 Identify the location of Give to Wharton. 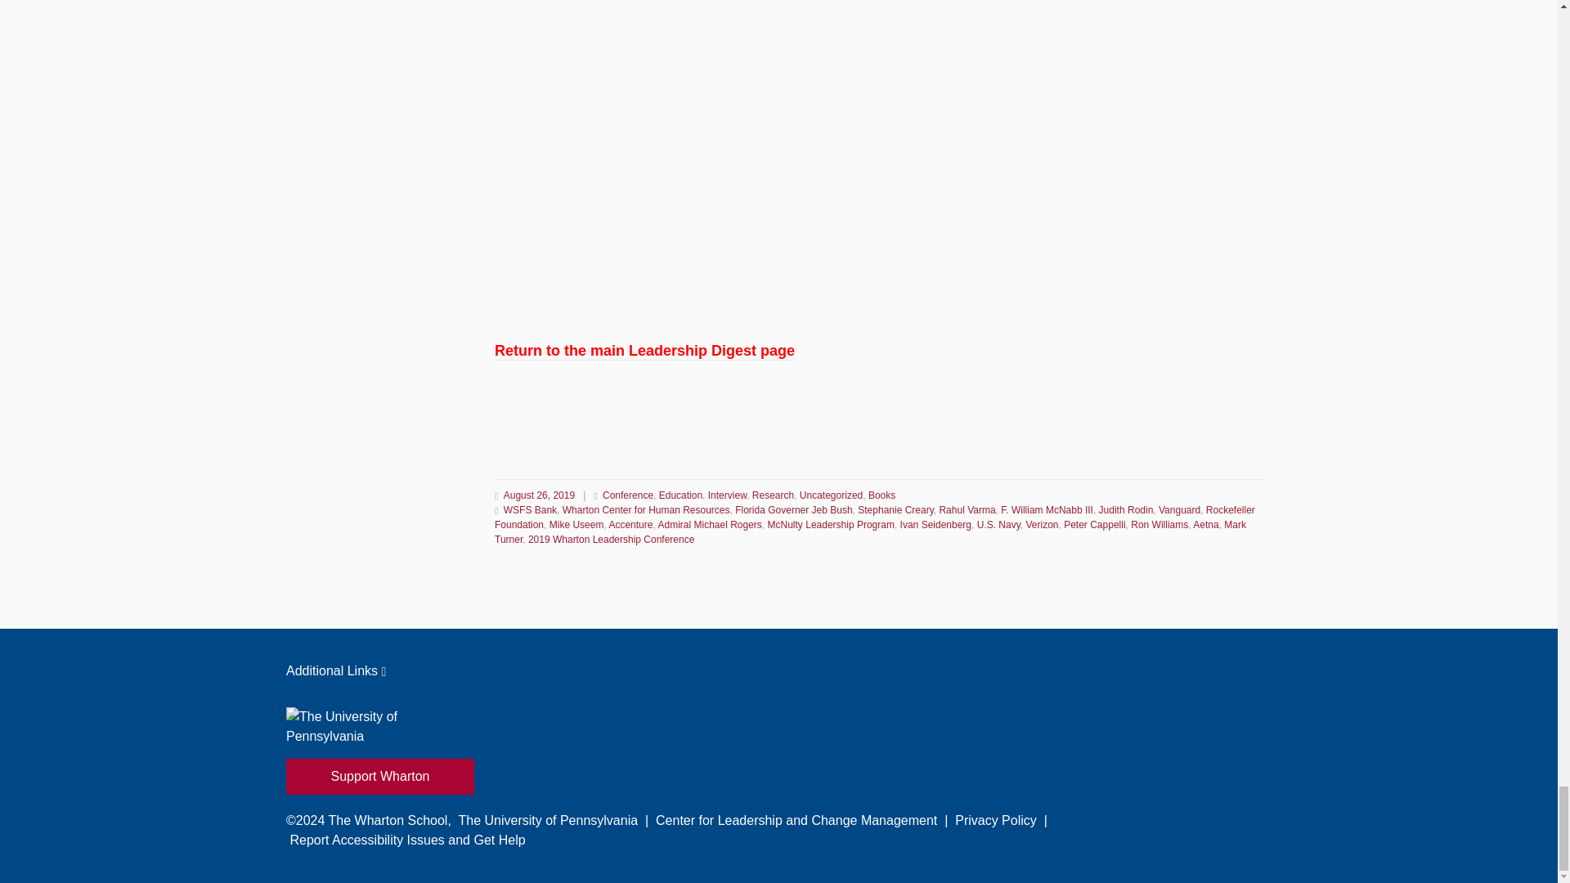
(379, 777).